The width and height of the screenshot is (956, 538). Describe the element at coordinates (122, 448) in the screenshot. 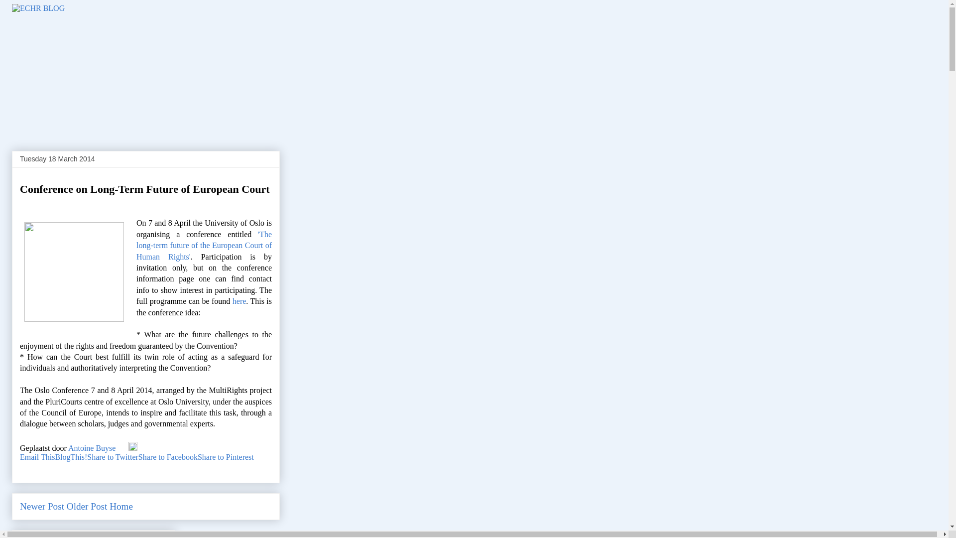

I see `Email Post` at that location.